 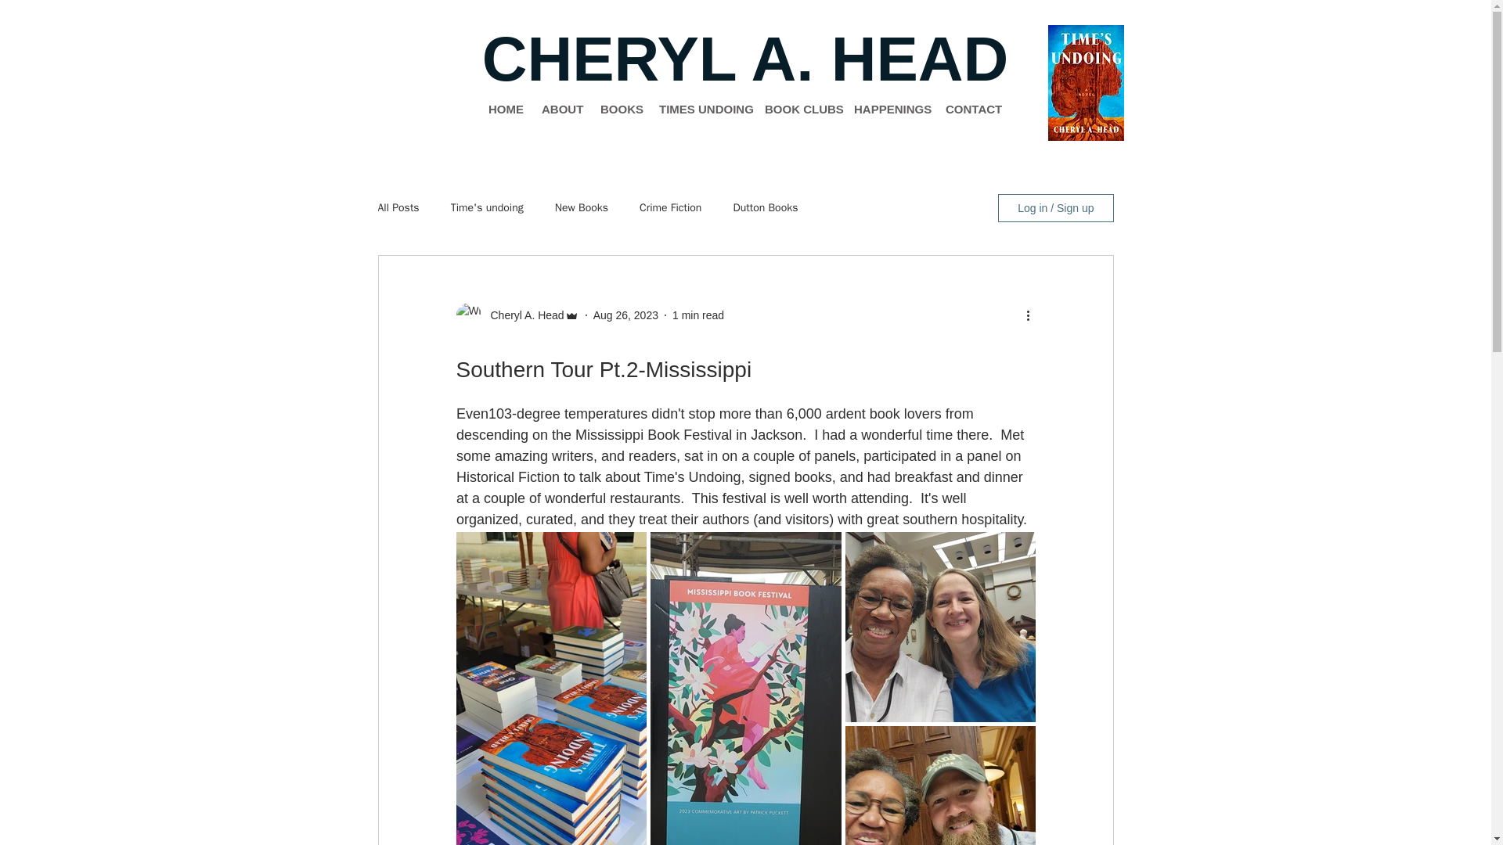 I want to click on BOOKS, so click(x=618, y=110).